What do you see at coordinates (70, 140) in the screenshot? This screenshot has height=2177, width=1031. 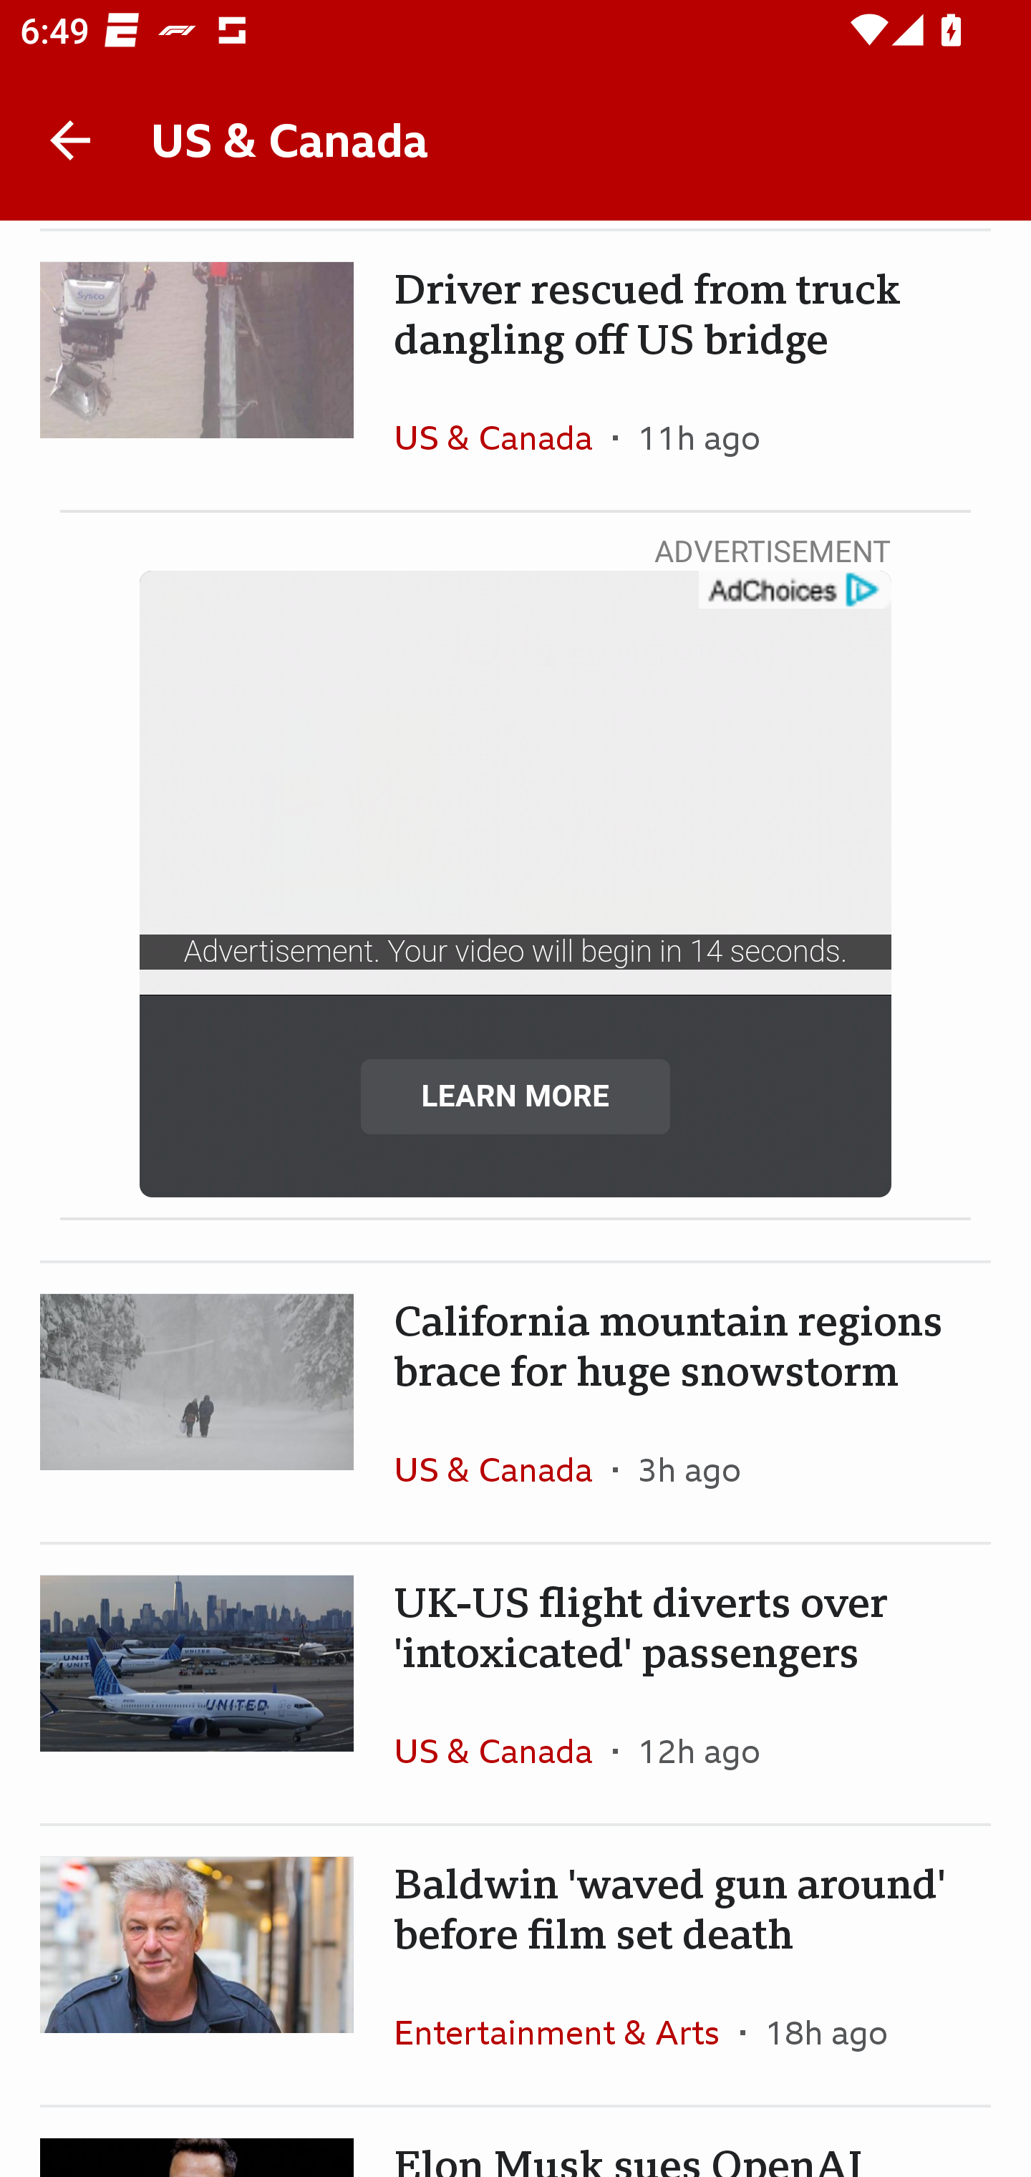 I see `Back` at bounding box center [70, 140].